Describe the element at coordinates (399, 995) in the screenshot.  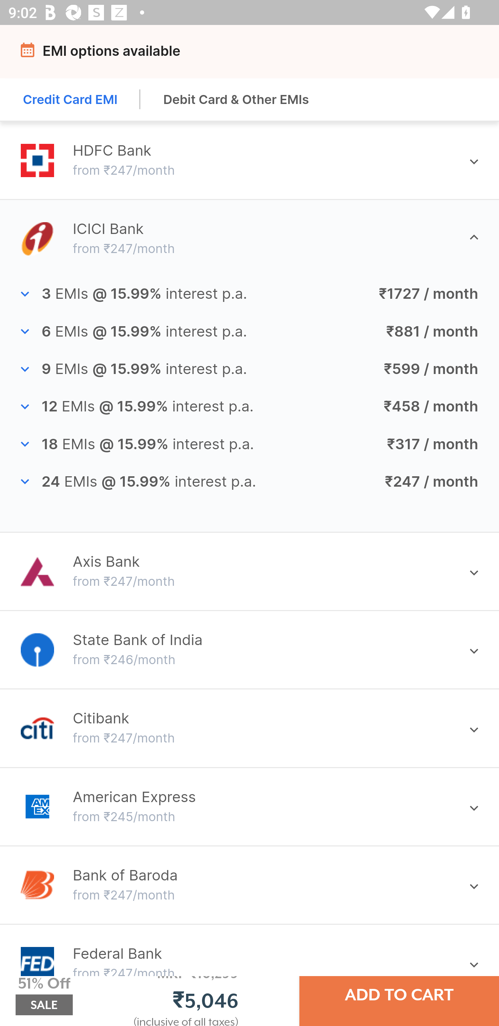
I see `ADD TO CART` at that location.